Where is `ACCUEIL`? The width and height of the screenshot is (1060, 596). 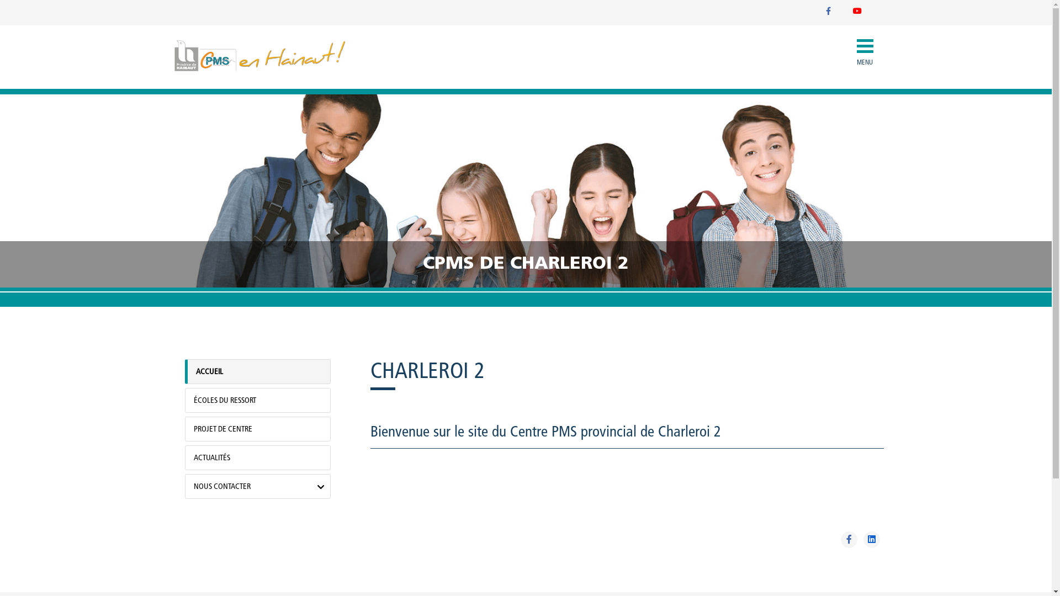 ACCUEIL is located at coordinates (263, 372).